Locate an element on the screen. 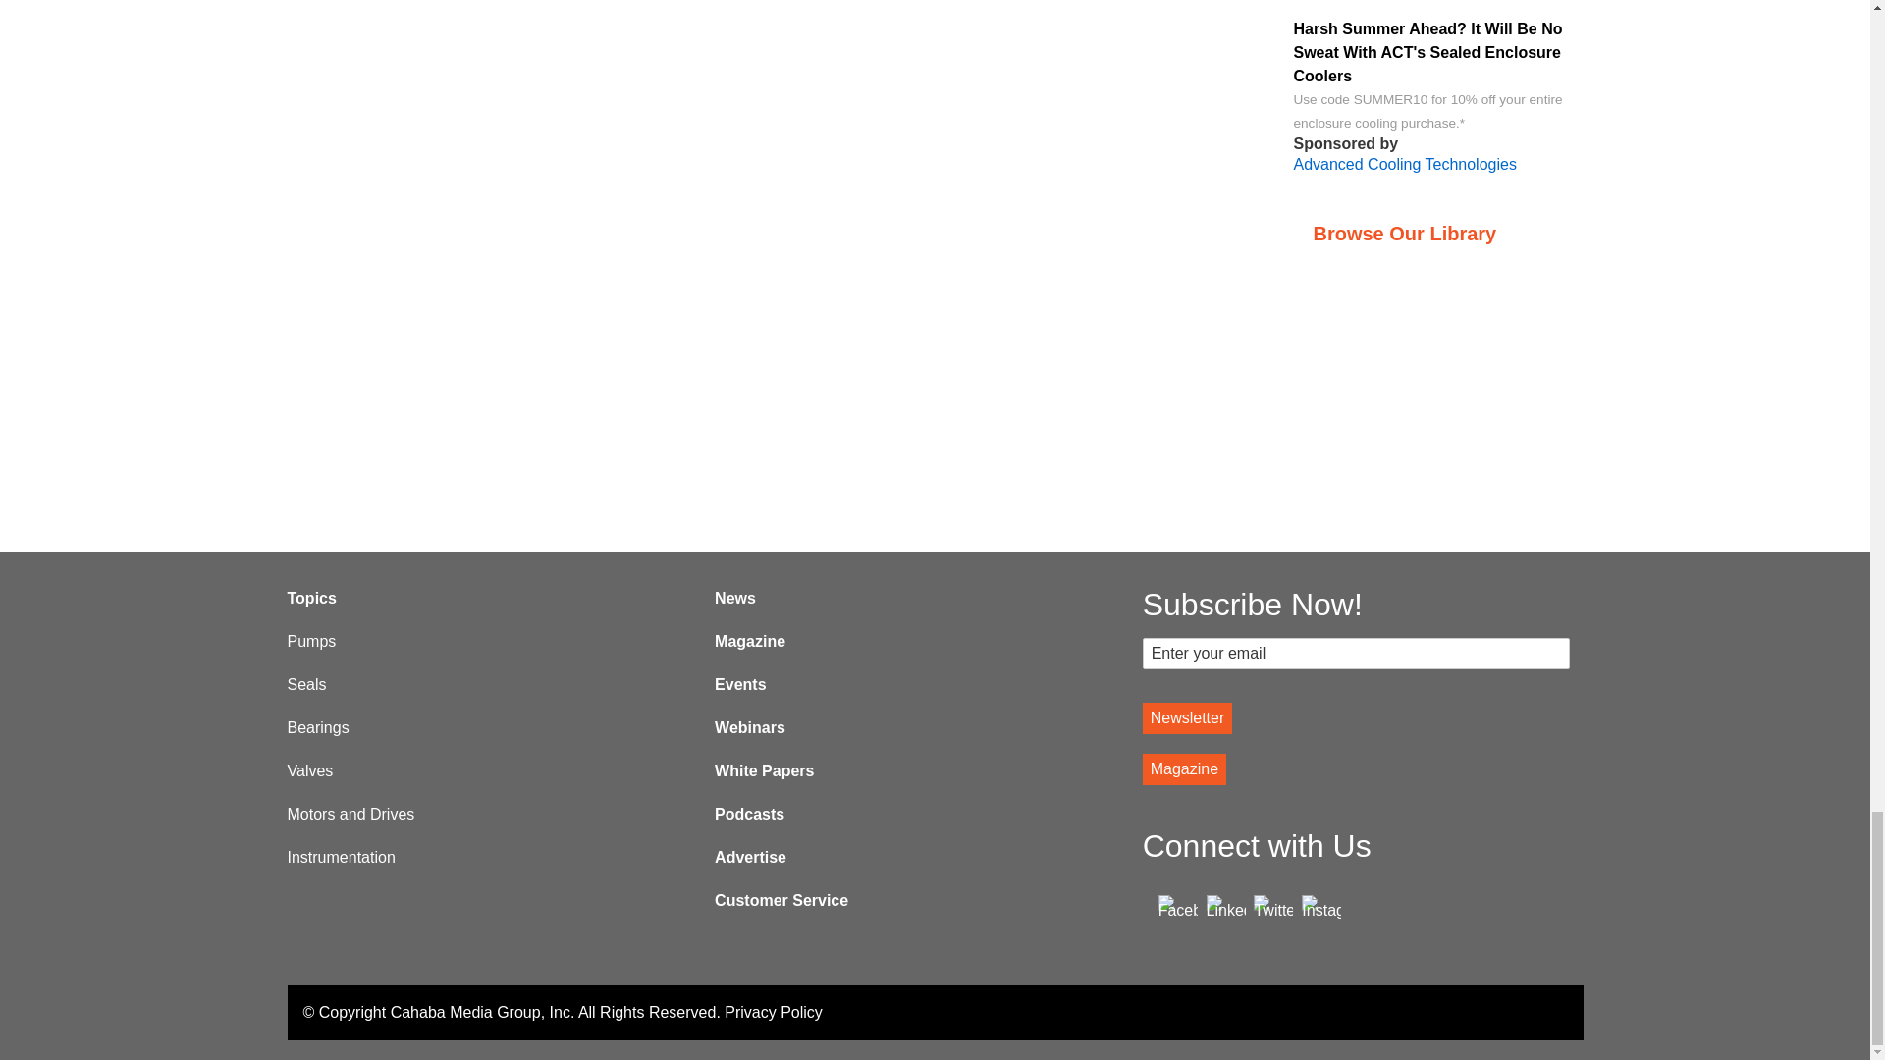  Newsletter is located at coordinates (1187, 718).